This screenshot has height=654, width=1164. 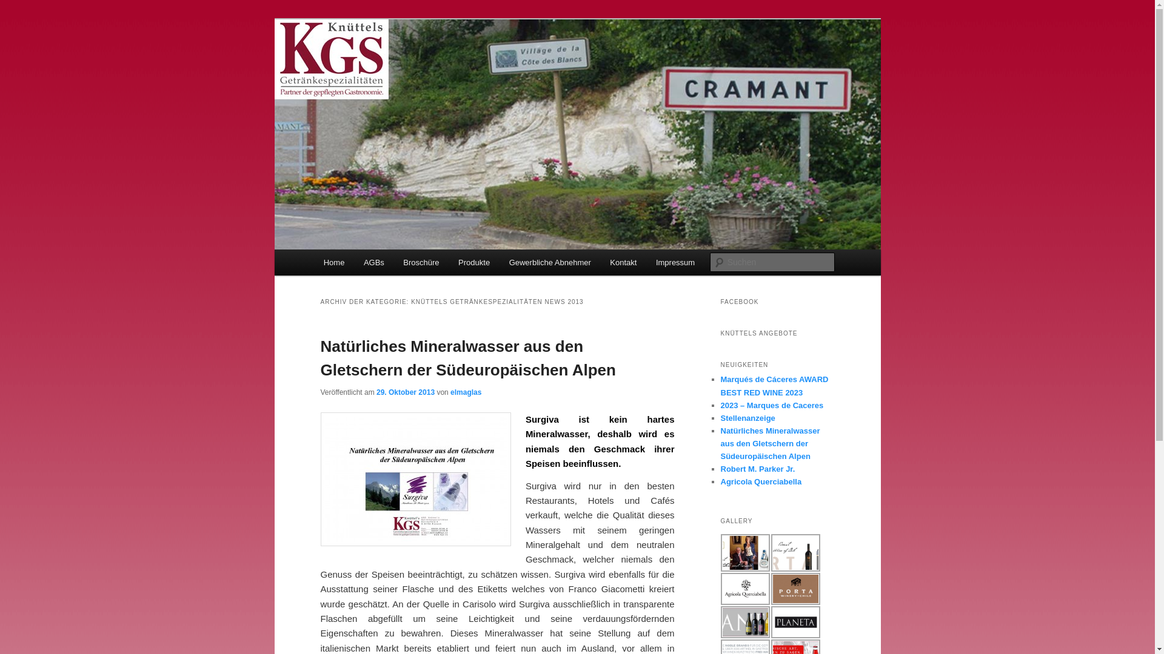 What do you see at coordinates (758, 469) in the screenshot?
I see `Robert M. Parker Jr.` at bounding box center [758, 469].